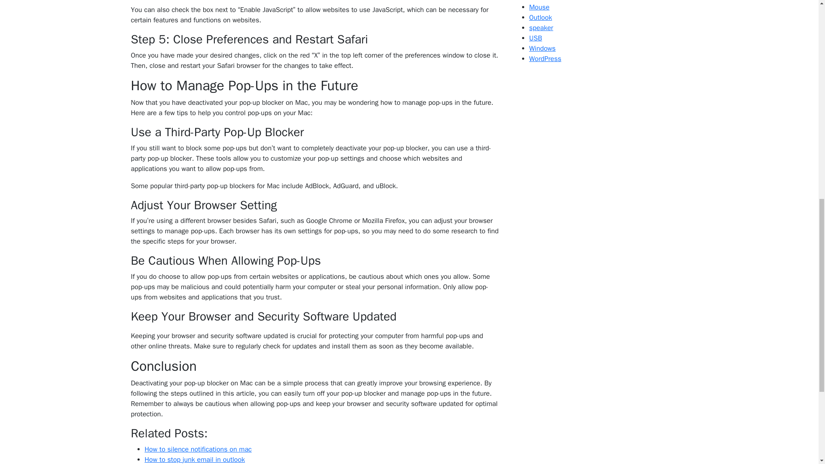 The height and width of the screenshot is (464, 825). Describe the element at coordinates (541, 1) in the screenshot. I see `Monitor` at that location.